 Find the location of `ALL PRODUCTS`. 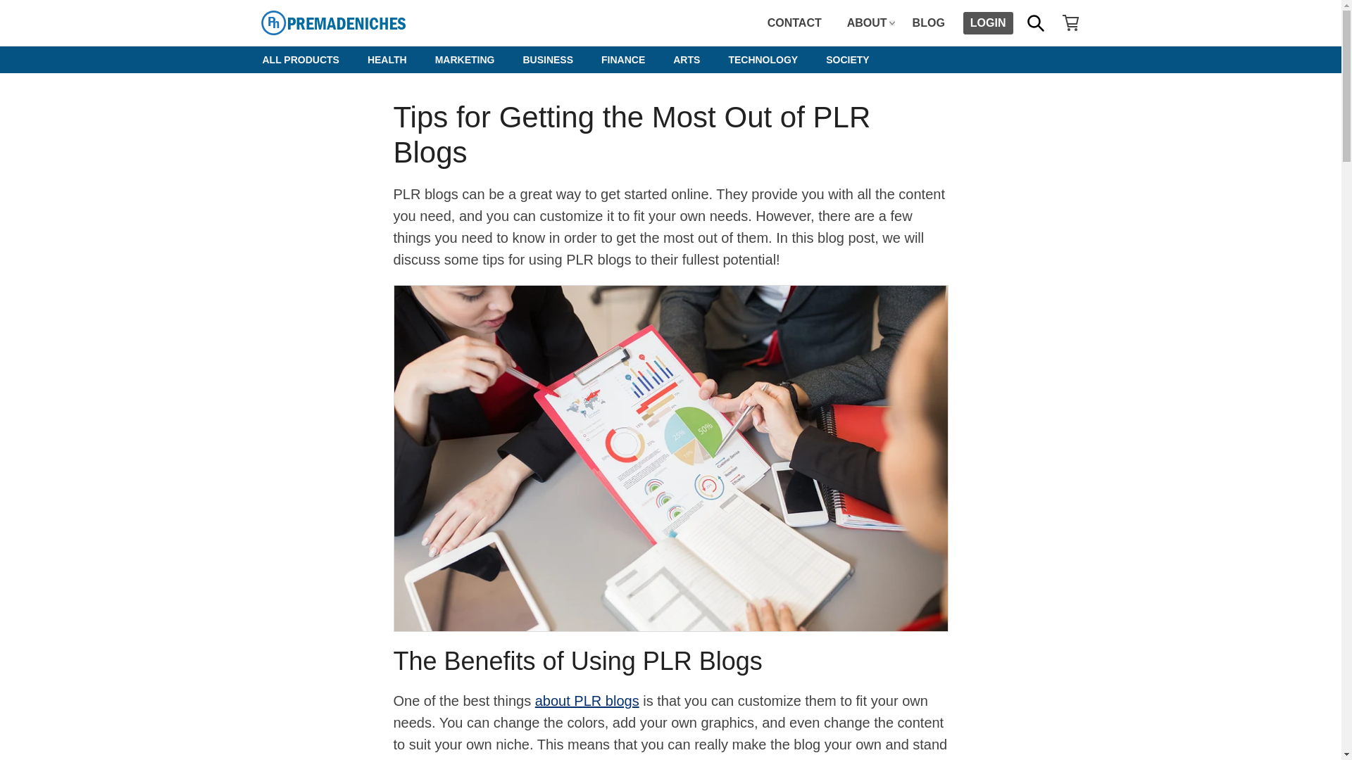

ALL PRODUCTS is located at coordinates (300, 59).